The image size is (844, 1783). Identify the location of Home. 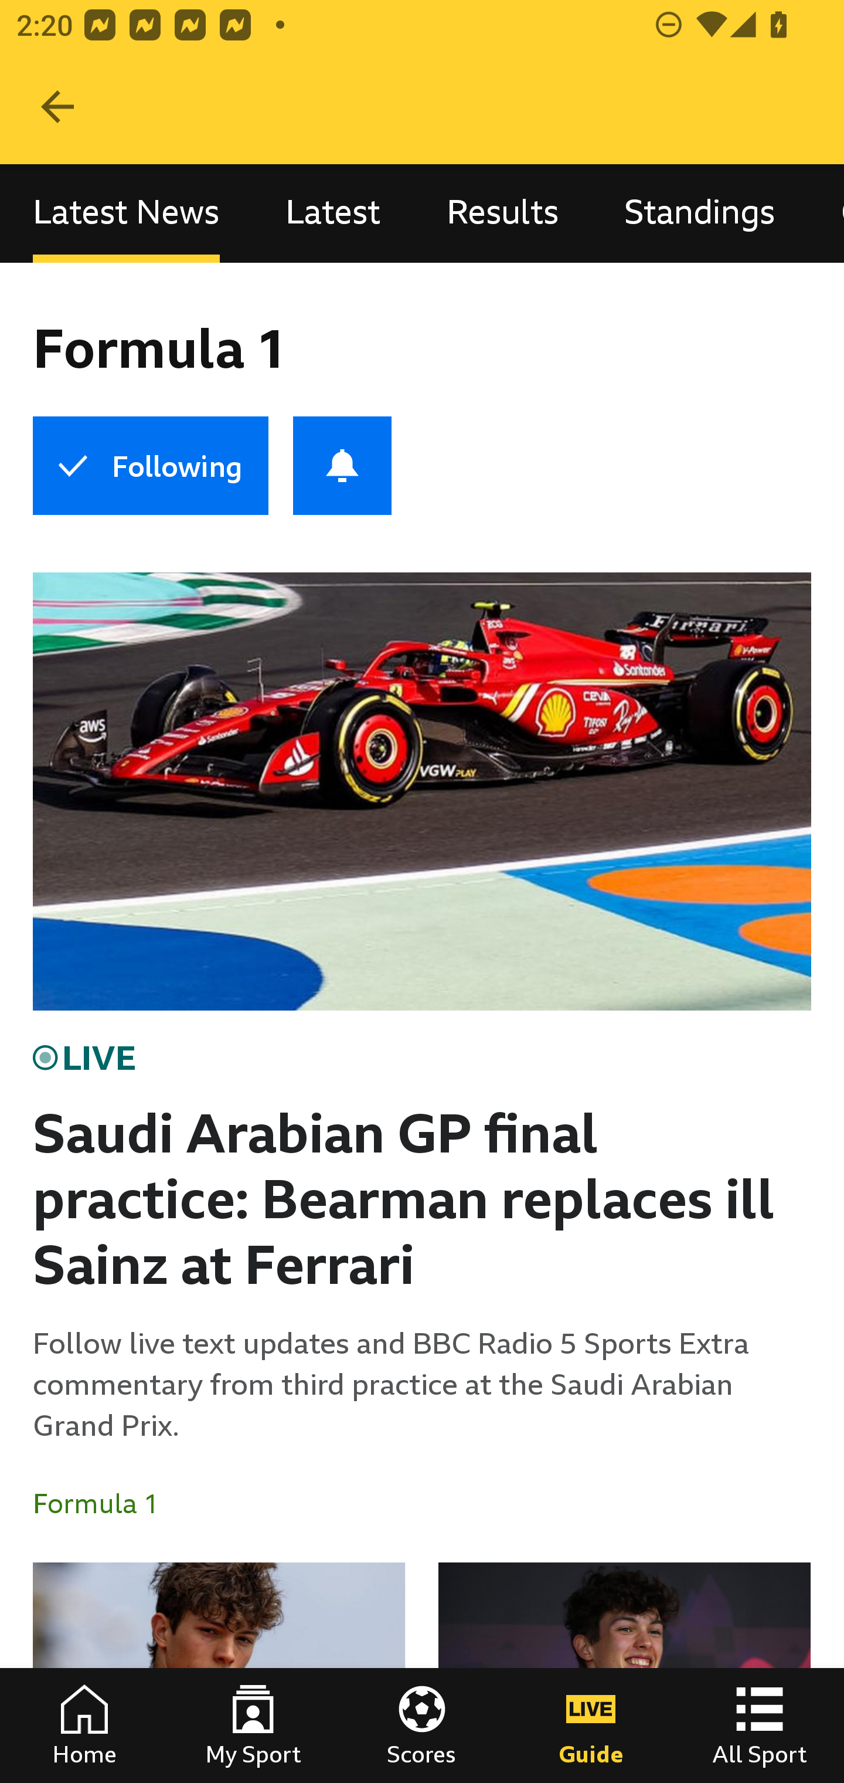
(84, 1726).